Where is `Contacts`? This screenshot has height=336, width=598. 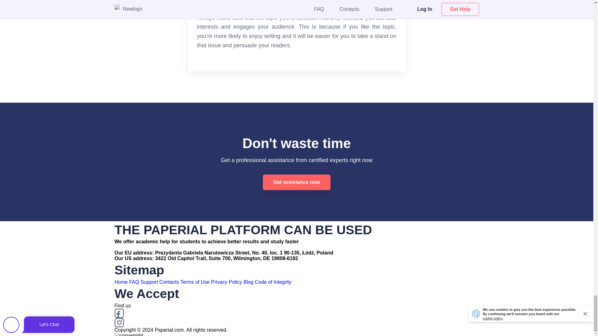 Contacts is located at coordinates (169, 282).